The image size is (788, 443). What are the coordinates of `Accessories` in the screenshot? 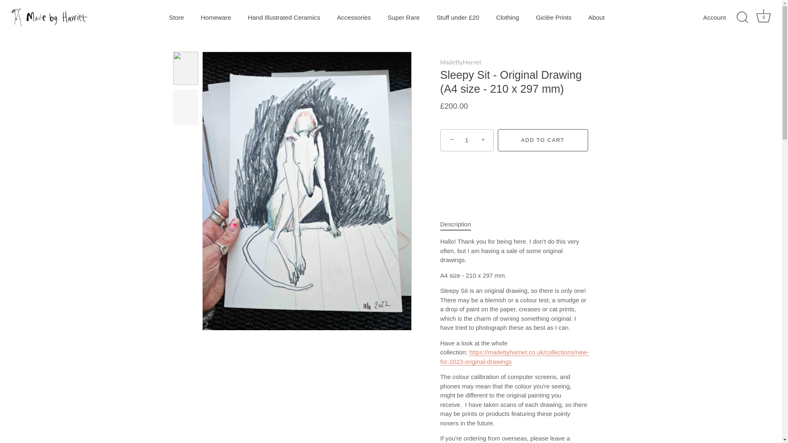 It's located at (354, 17).